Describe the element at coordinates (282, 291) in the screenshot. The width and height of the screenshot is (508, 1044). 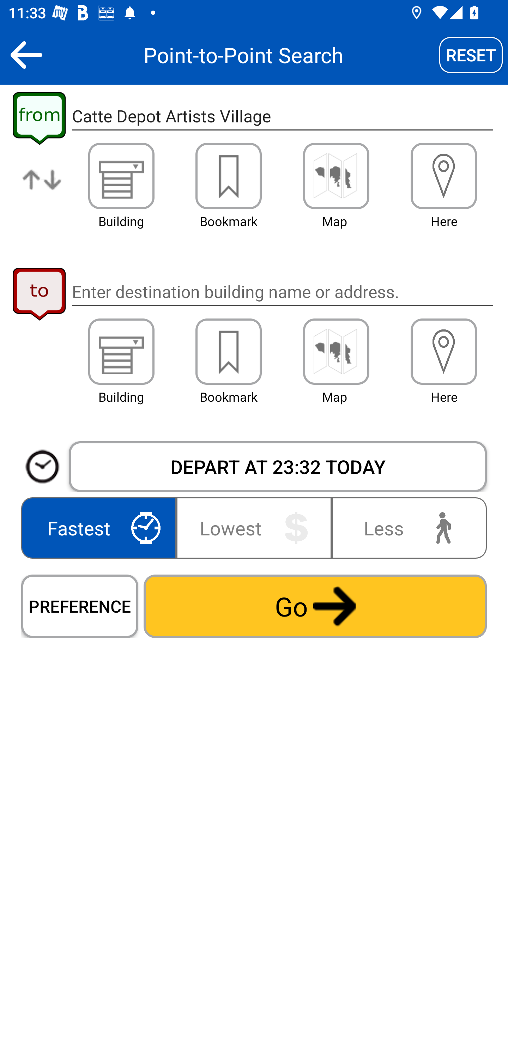
I see `Enter destination building name or address.` at that location.